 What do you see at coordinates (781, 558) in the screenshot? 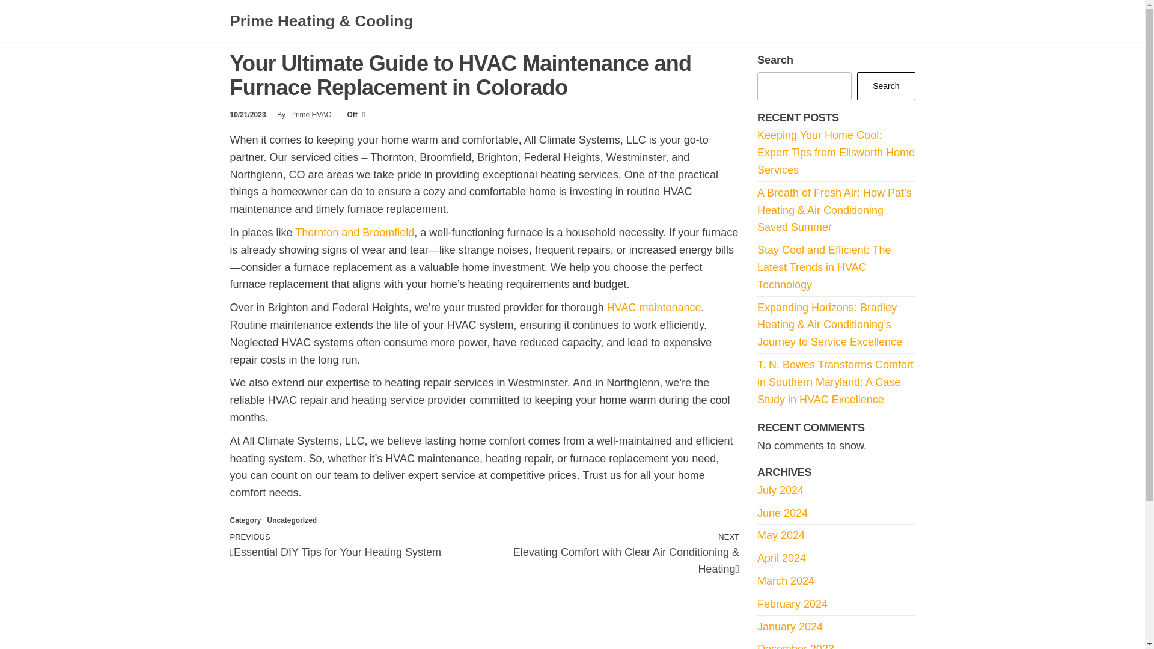
I see `April 2024` at bounding box center [781, 558].